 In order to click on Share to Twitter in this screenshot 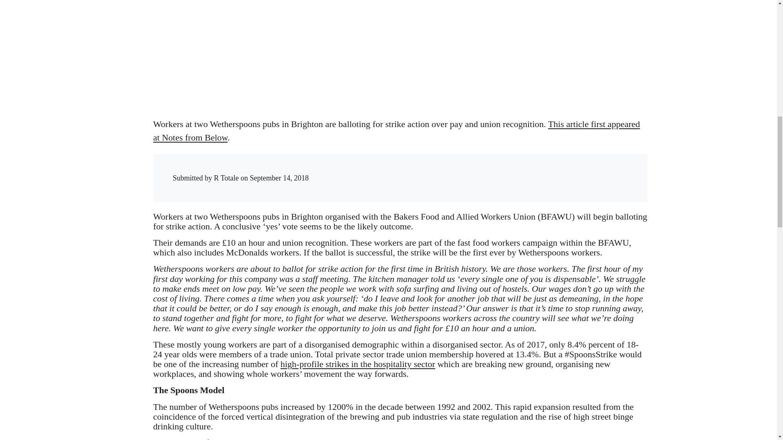, I will do `click(508, 170)`.